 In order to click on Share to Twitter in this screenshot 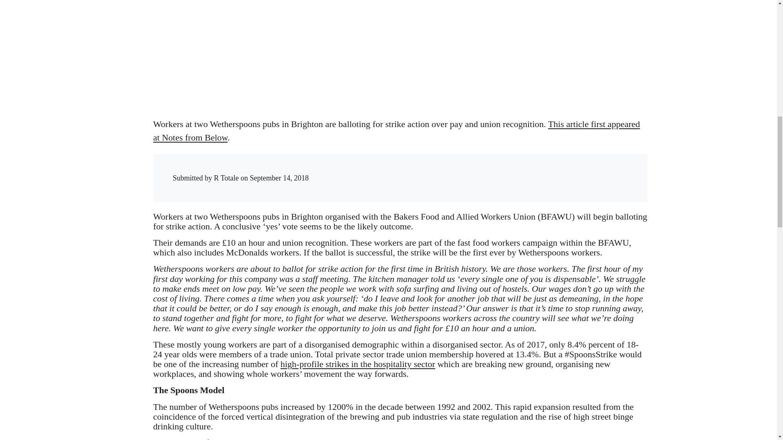, I will do `click(508, 170)`.